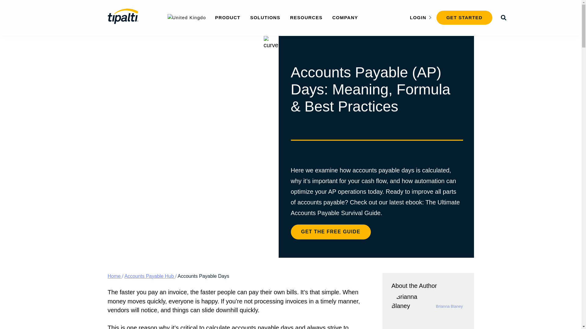 The width and height of the screenshot is (586, 329). Describe the element at coordinates (306, 17) in the screenshot. I see `RESOURCES` at that location.